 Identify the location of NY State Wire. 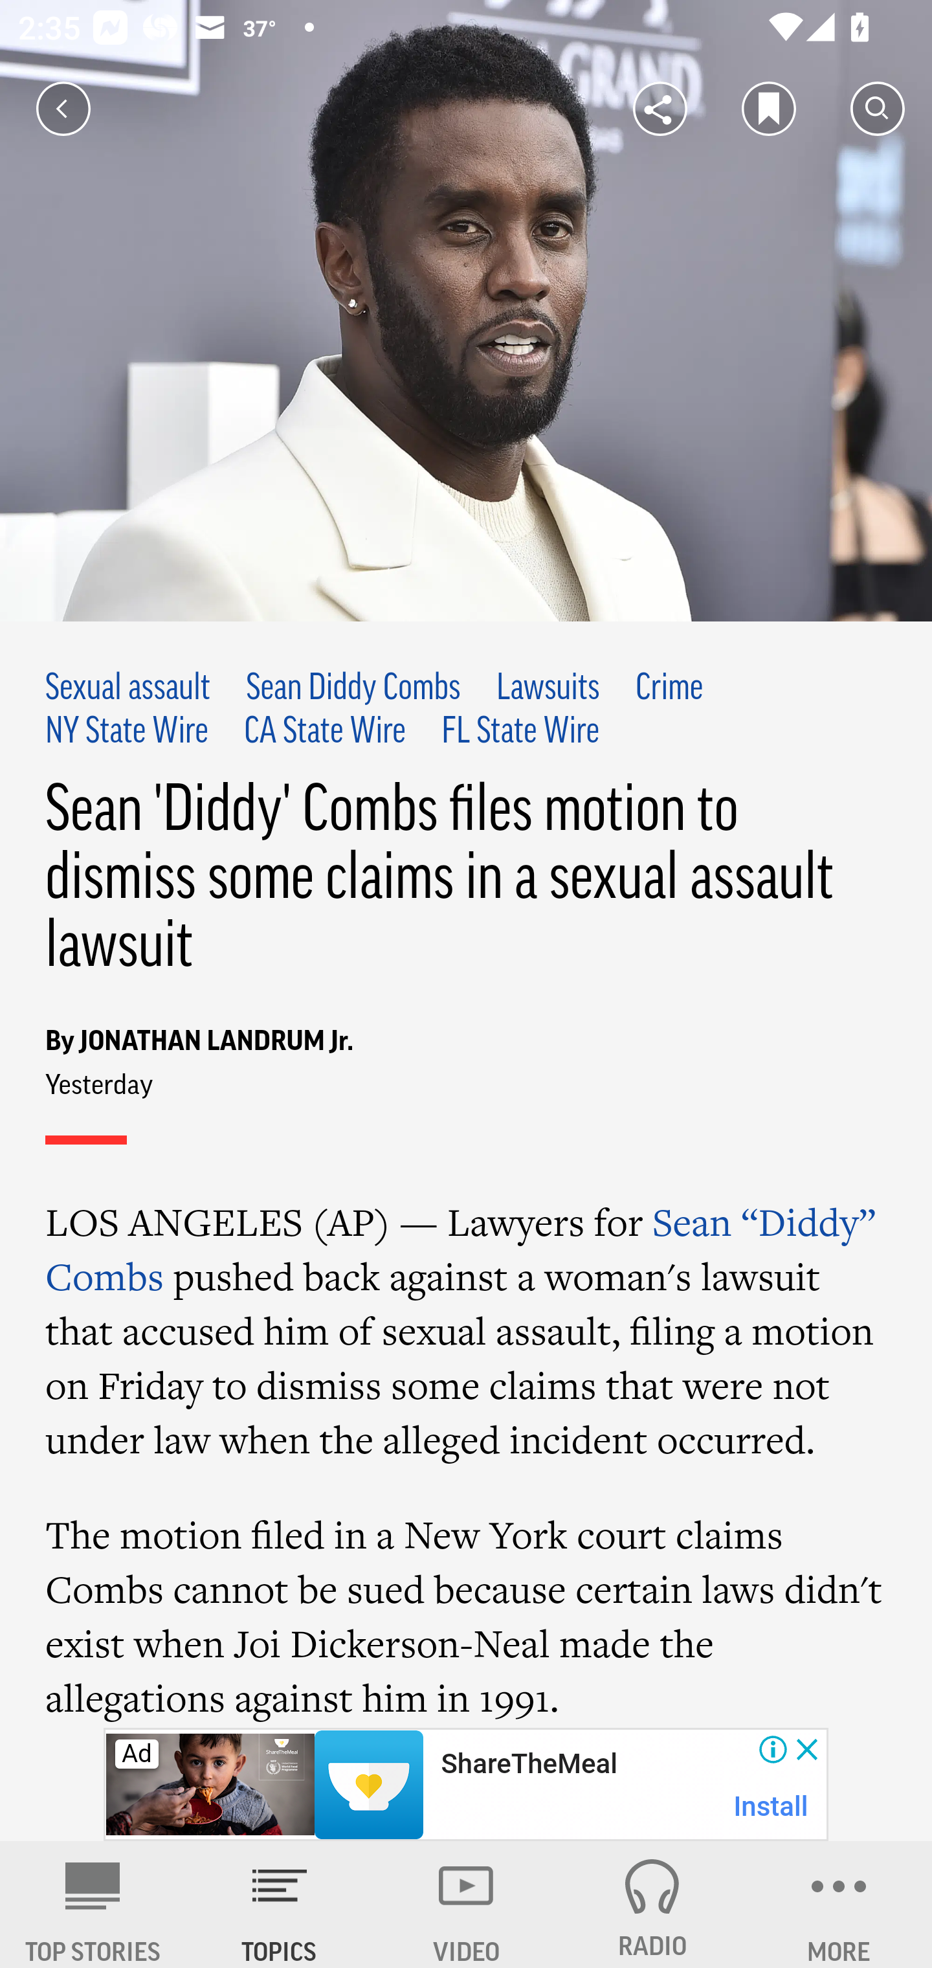
(128, 733).